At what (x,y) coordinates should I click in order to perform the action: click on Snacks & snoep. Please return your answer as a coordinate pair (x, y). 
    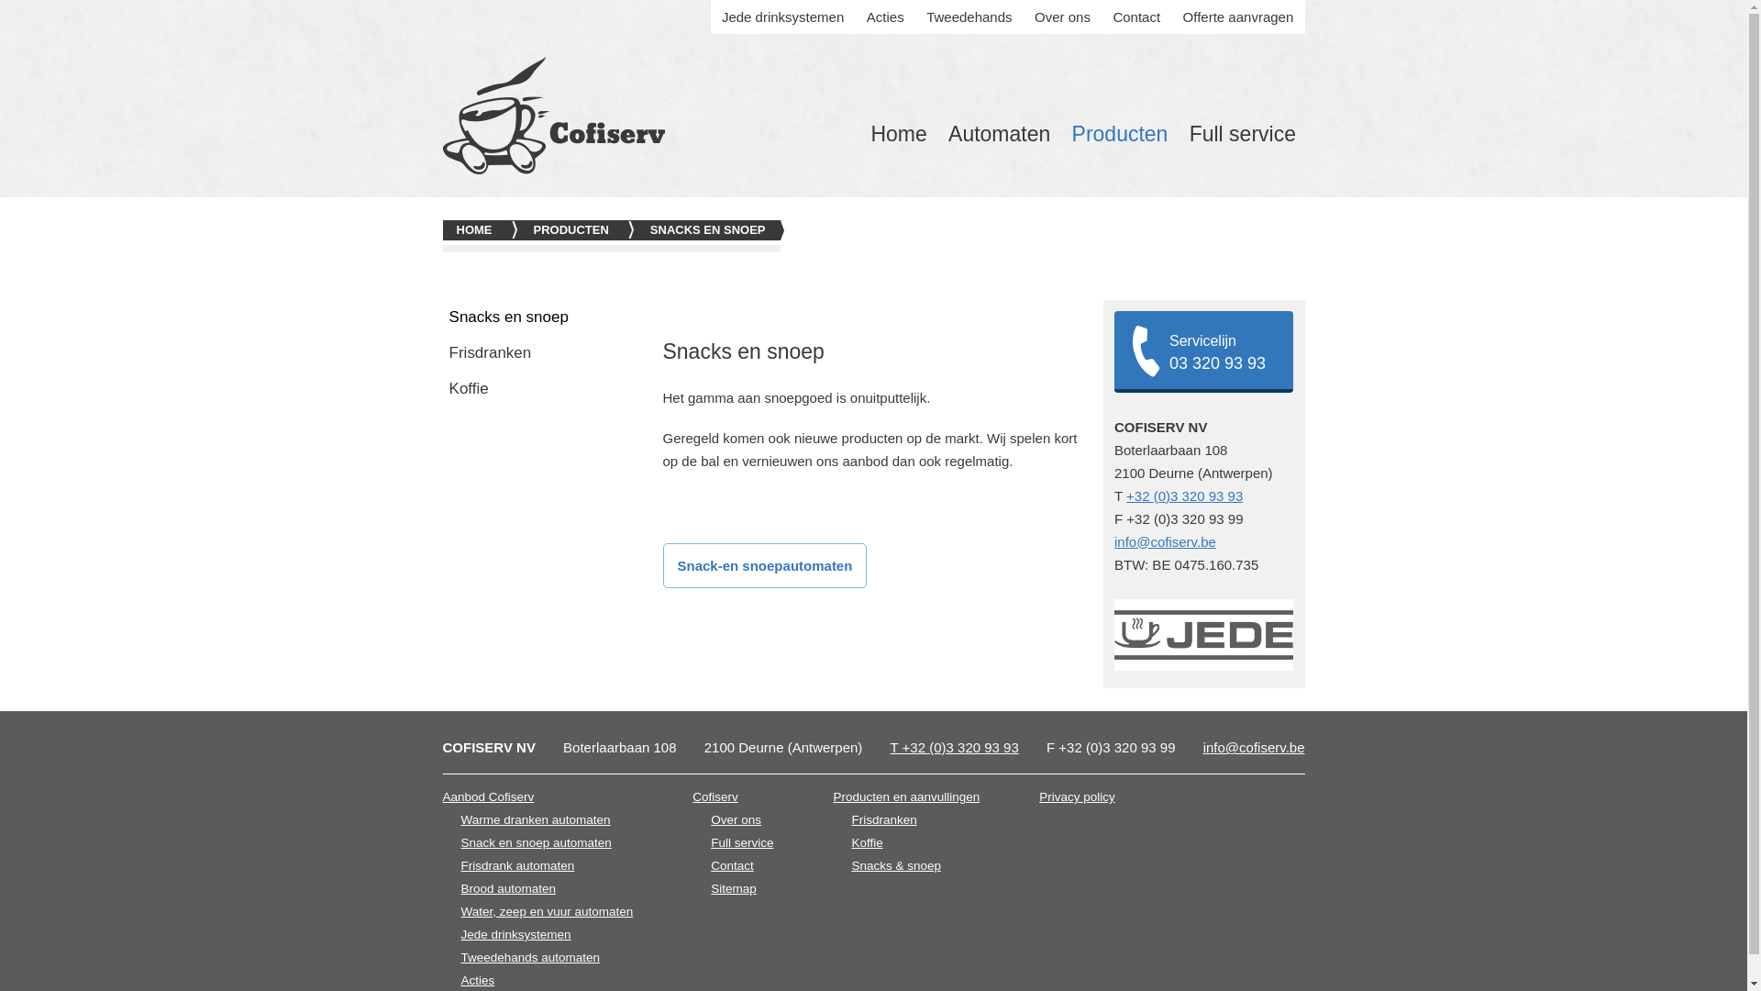
    Looking at the image, I should click on (915, 866).